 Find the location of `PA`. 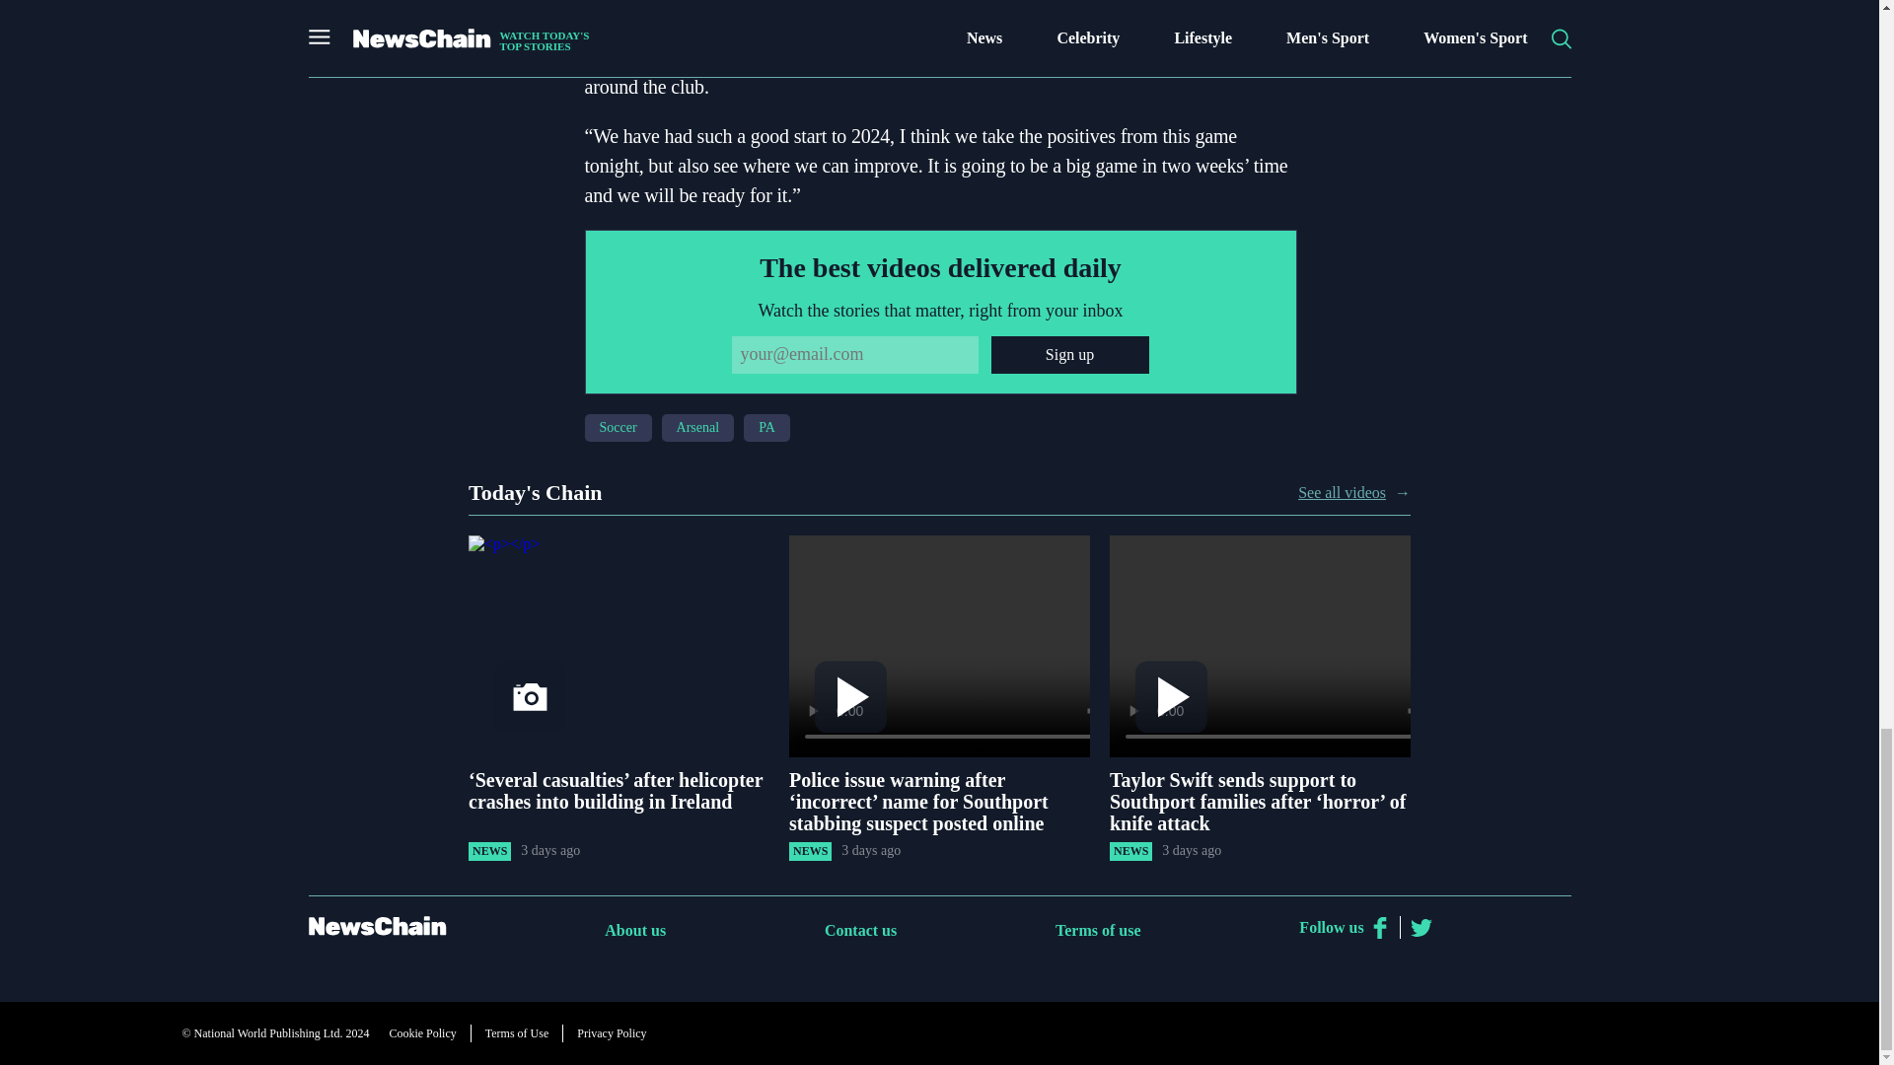

PA is located at coordinates (766, 428).